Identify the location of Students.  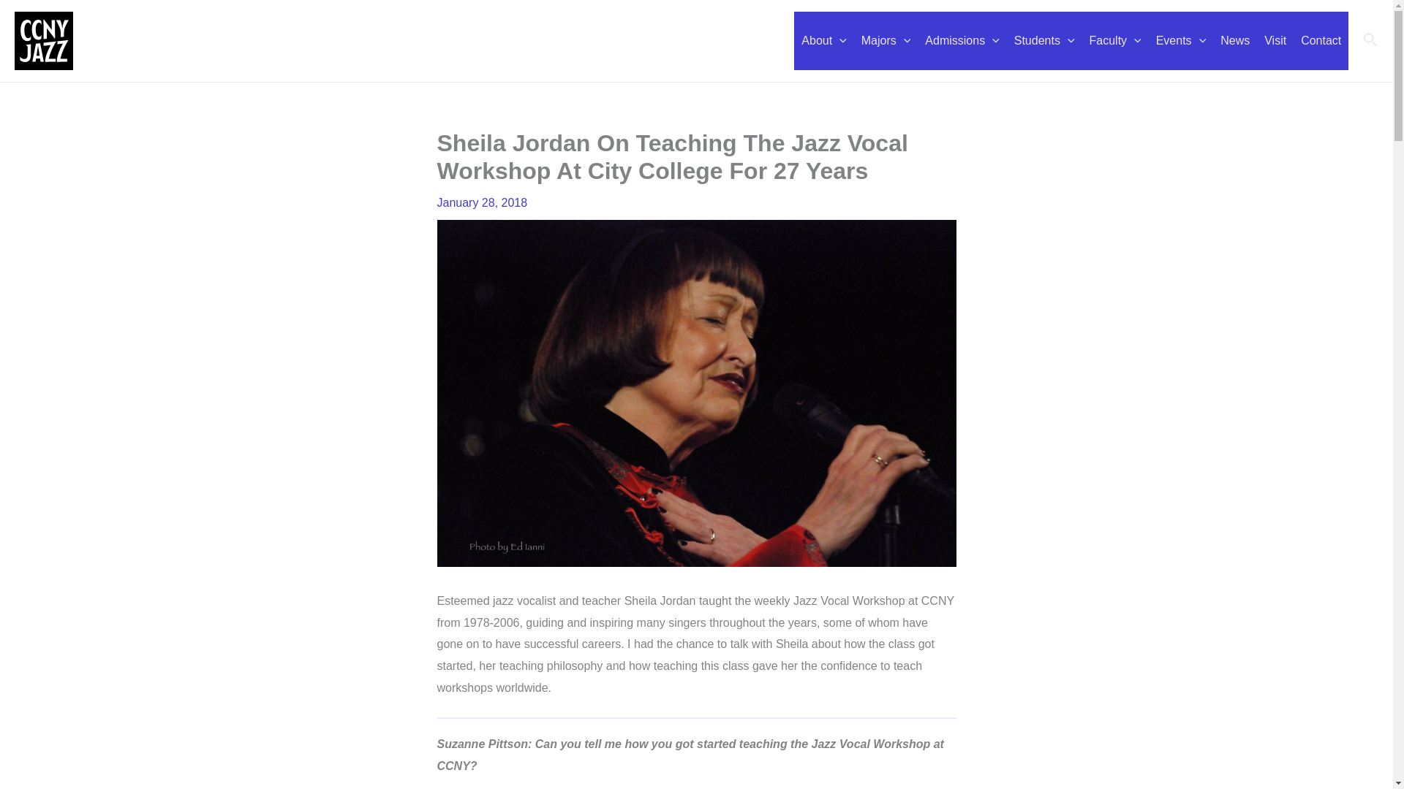
(1044, 41).